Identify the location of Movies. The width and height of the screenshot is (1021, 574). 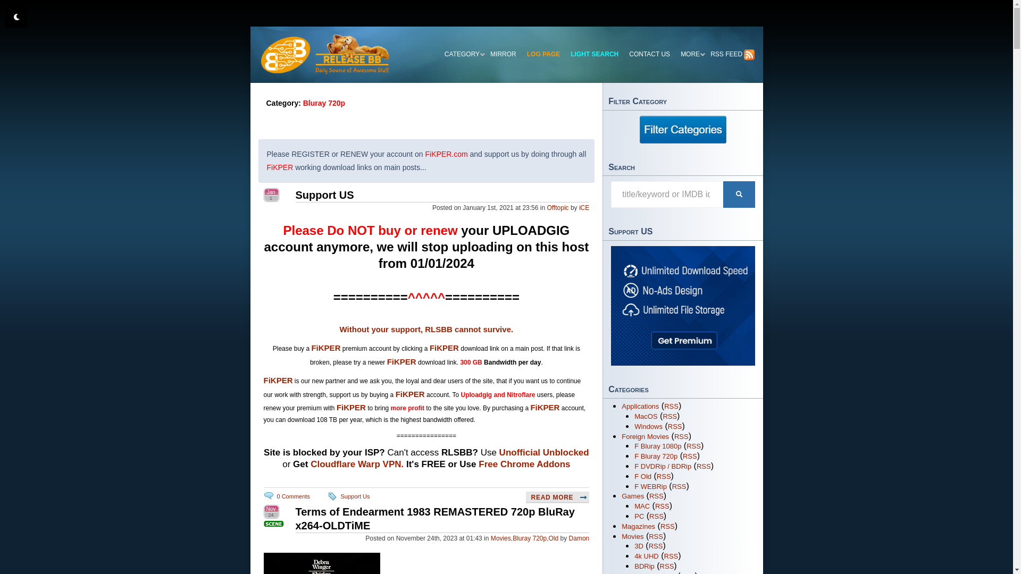
(633, 537).